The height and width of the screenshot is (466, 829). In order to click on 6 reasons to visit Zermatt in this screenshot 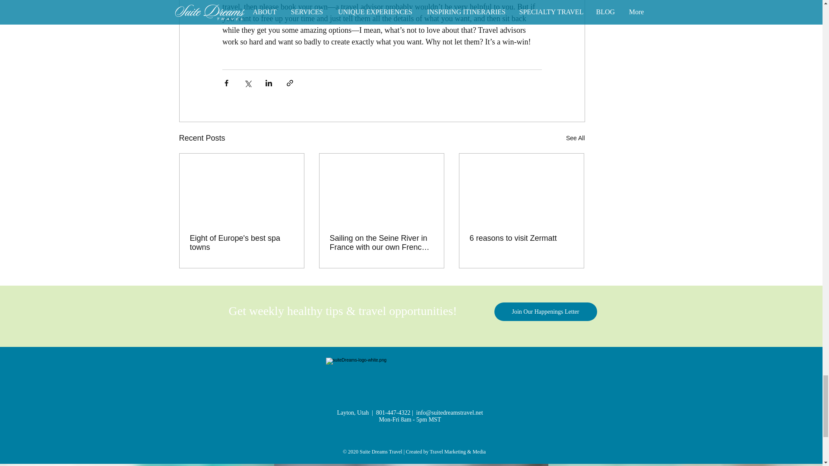, I will do `click(522, 238)`.